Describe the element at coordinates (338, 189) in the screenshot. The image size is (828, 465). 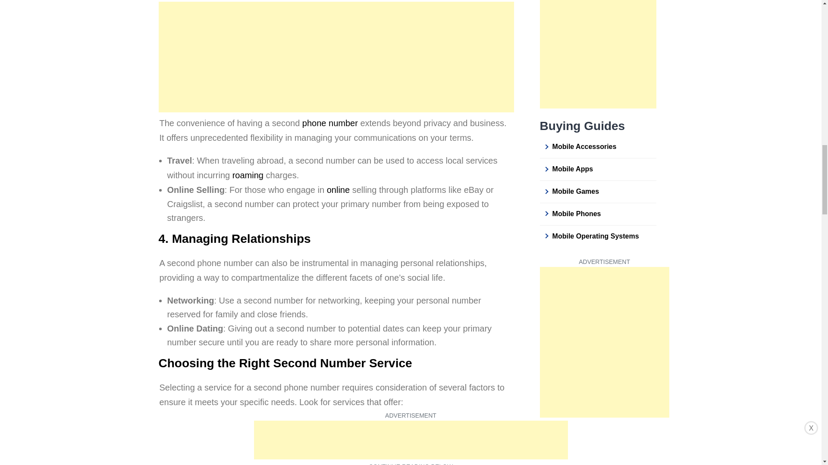
I see `online` at that location.